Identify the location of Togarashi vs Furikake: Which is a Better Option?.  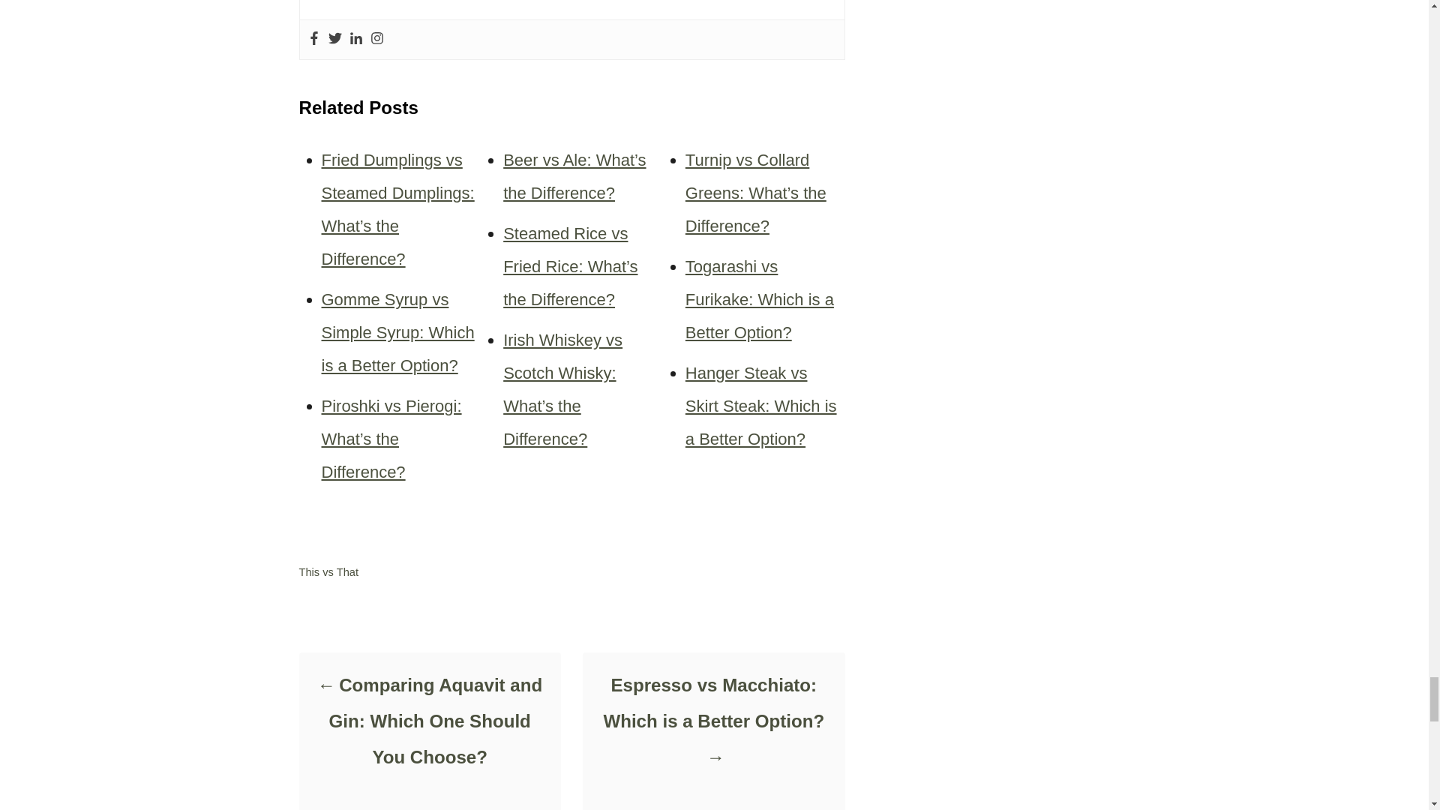
(759, 299).